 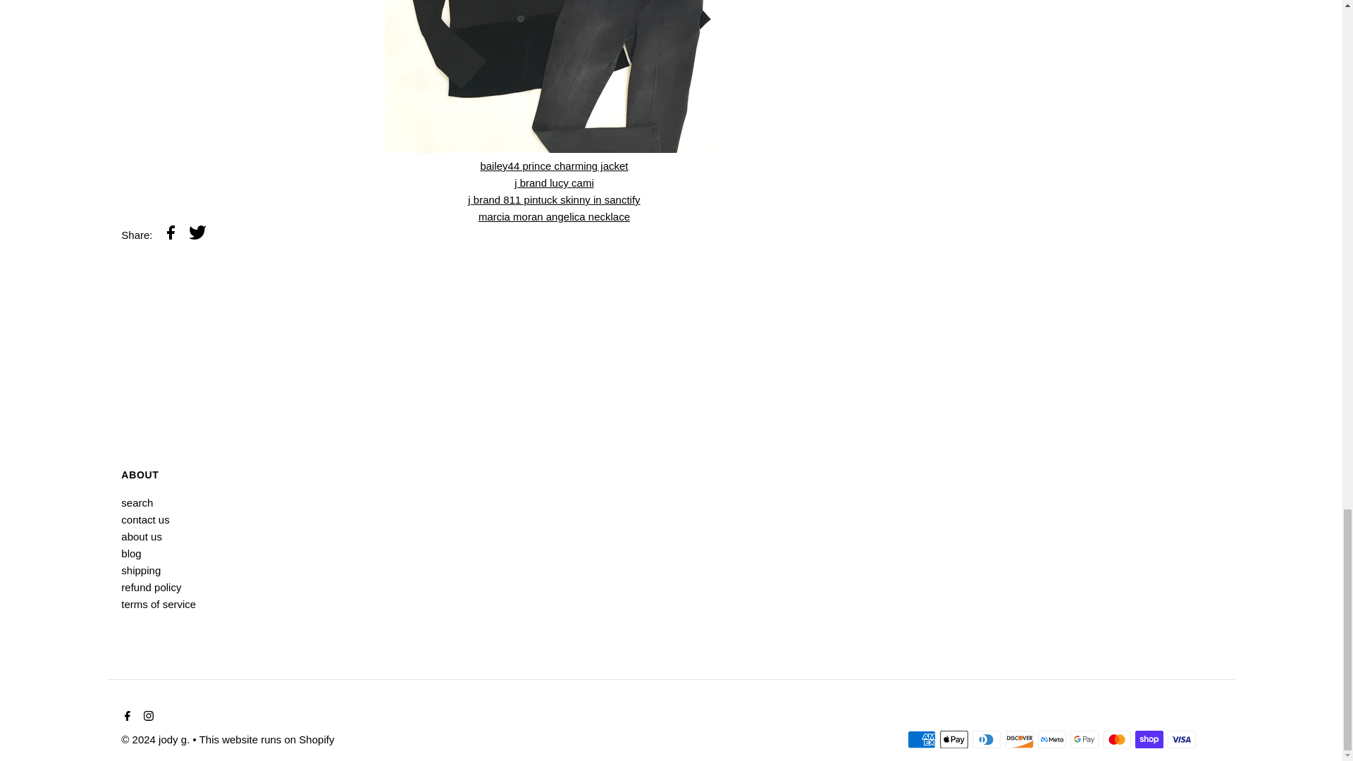 What do you see at coordinates (1084, 739) in the screenshot?
I see `Google Pay` at bounding box center [1084, 739].